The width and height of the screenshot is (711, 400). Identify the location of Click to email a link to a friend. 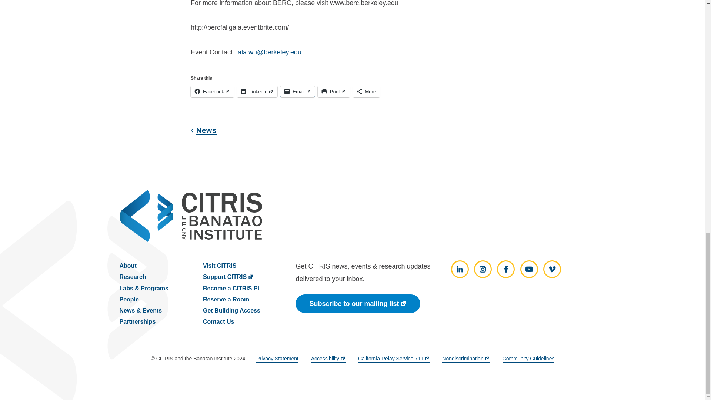
(297, 92).